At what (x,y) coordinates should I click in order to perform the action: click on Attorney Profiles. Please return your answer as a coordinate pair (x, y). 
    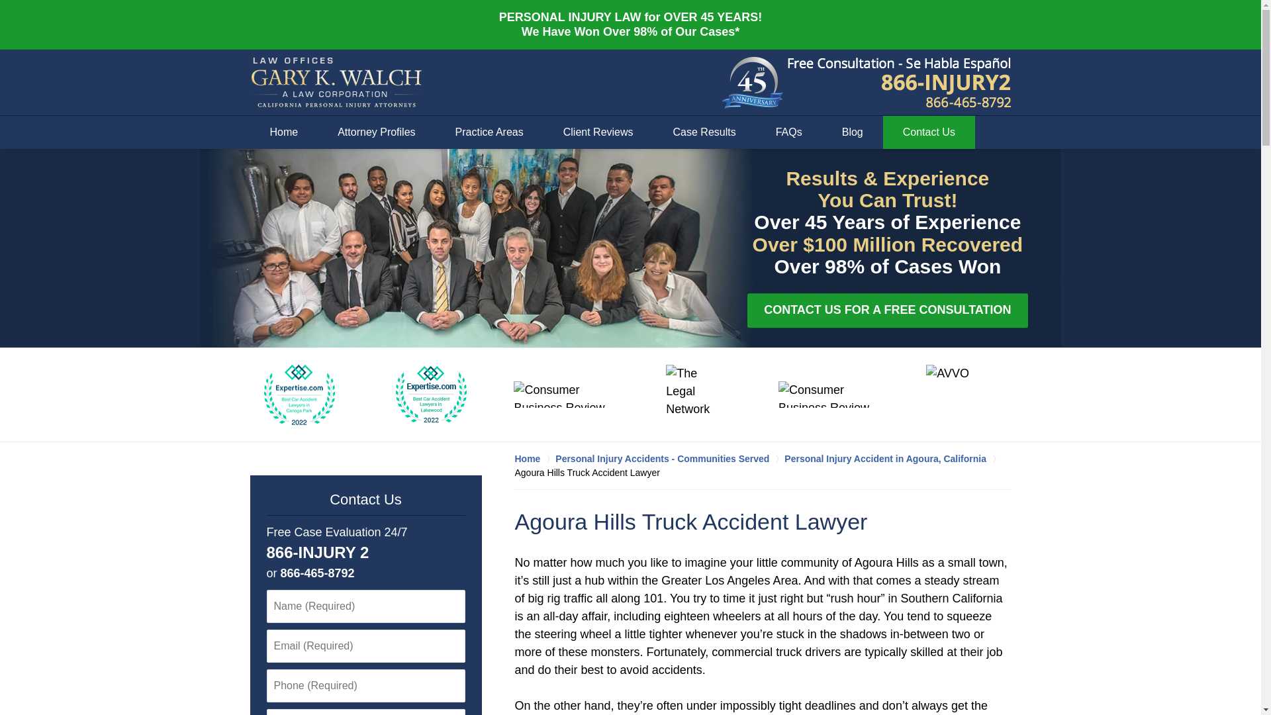
    Looking at the image, I should click on (376, 132).